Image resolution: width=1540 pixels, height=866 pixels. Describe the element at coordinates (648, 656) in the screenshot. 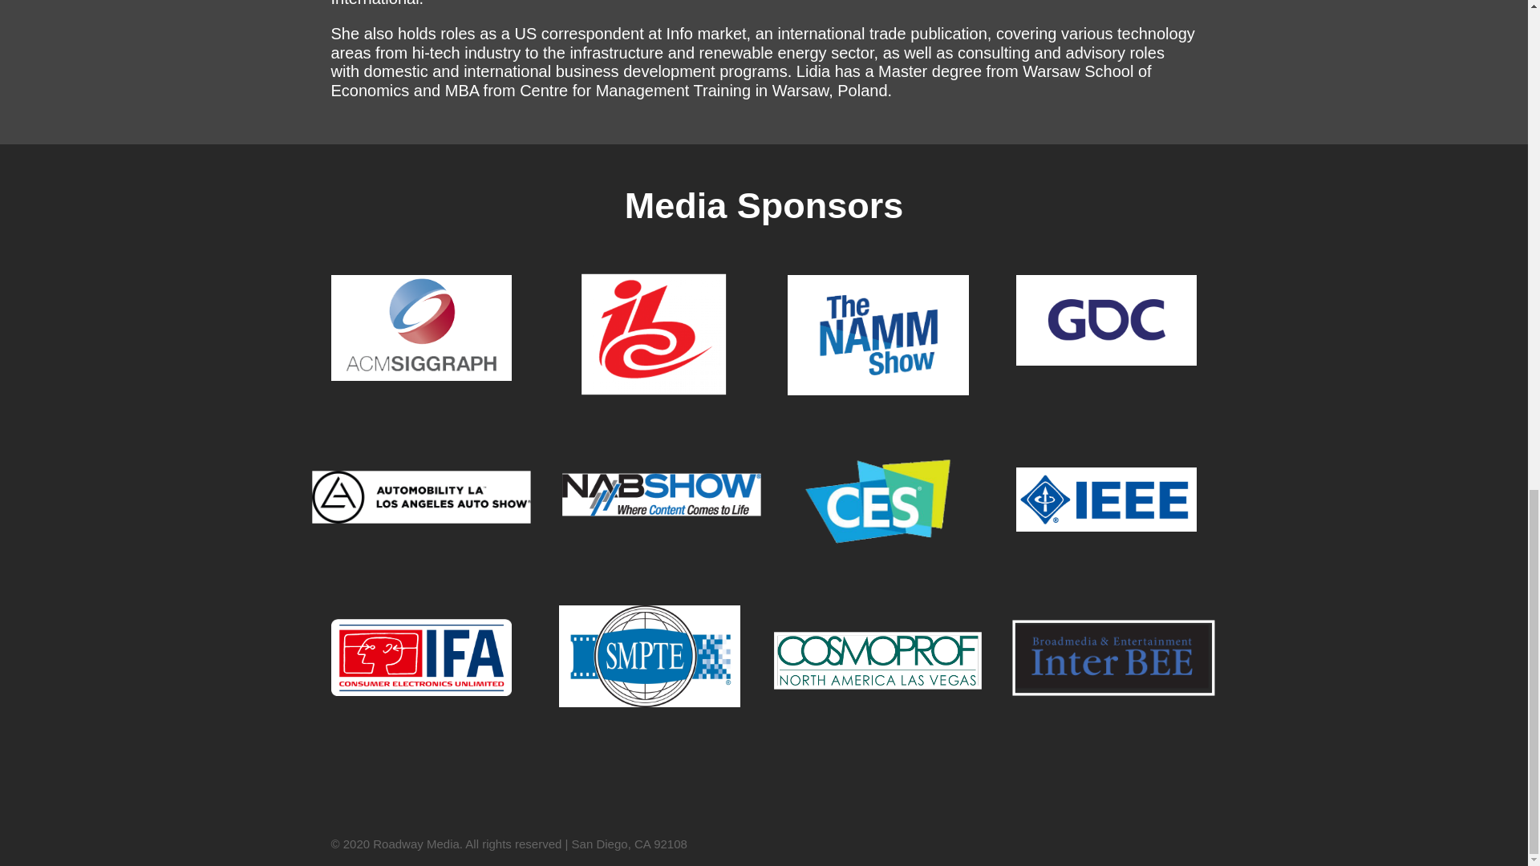

I see `SMPTE` at that location.